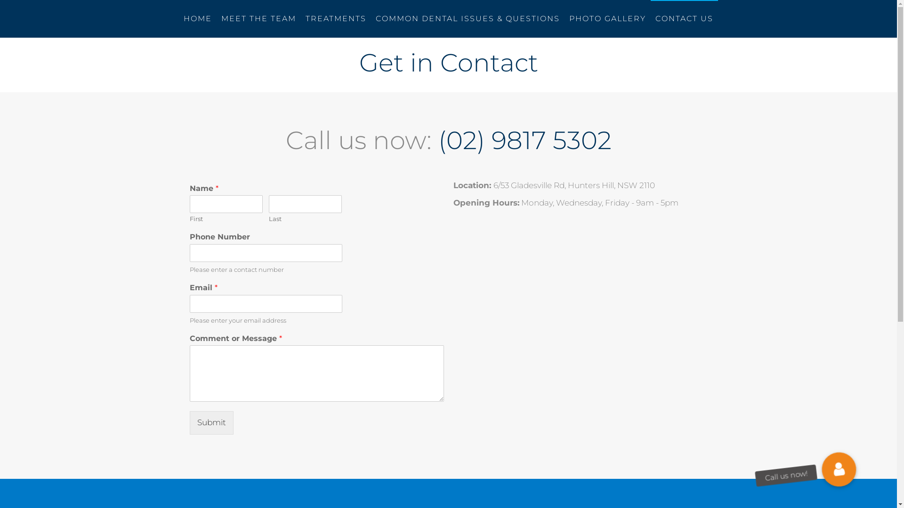 The width and height of the screenshot is (904, 508). Describe the element at coordinates (211, 422) in the screenshot. I see `Submit` at that location.